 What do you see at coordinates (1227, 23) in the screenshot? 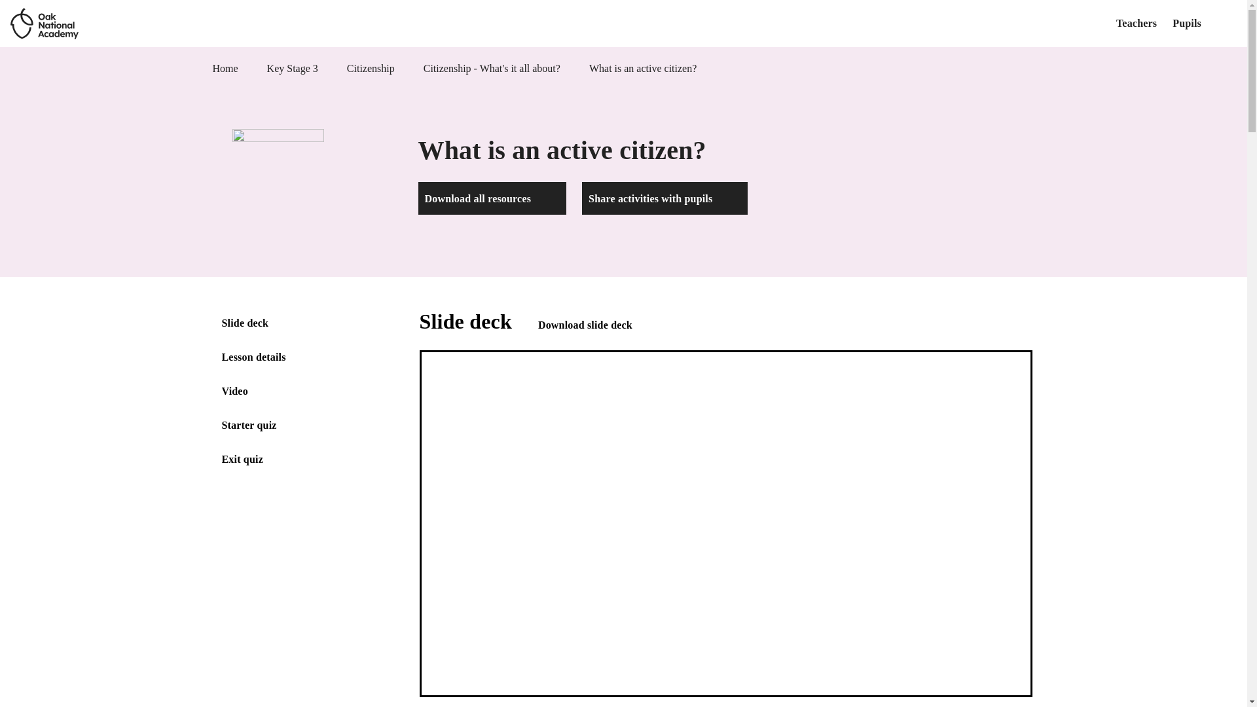
I see `Menu` at bounding box center [1227, 23].